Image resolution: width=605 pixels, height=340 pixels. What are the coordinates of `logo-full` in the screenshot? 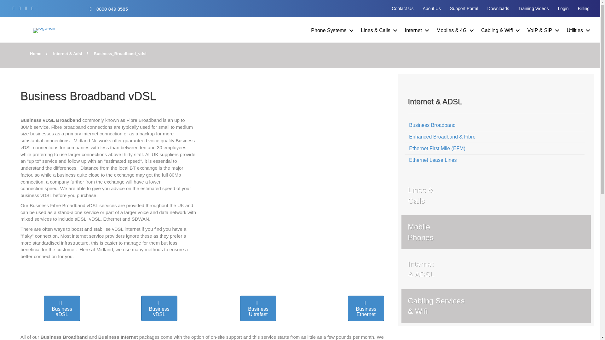 It's located at (44, 30).